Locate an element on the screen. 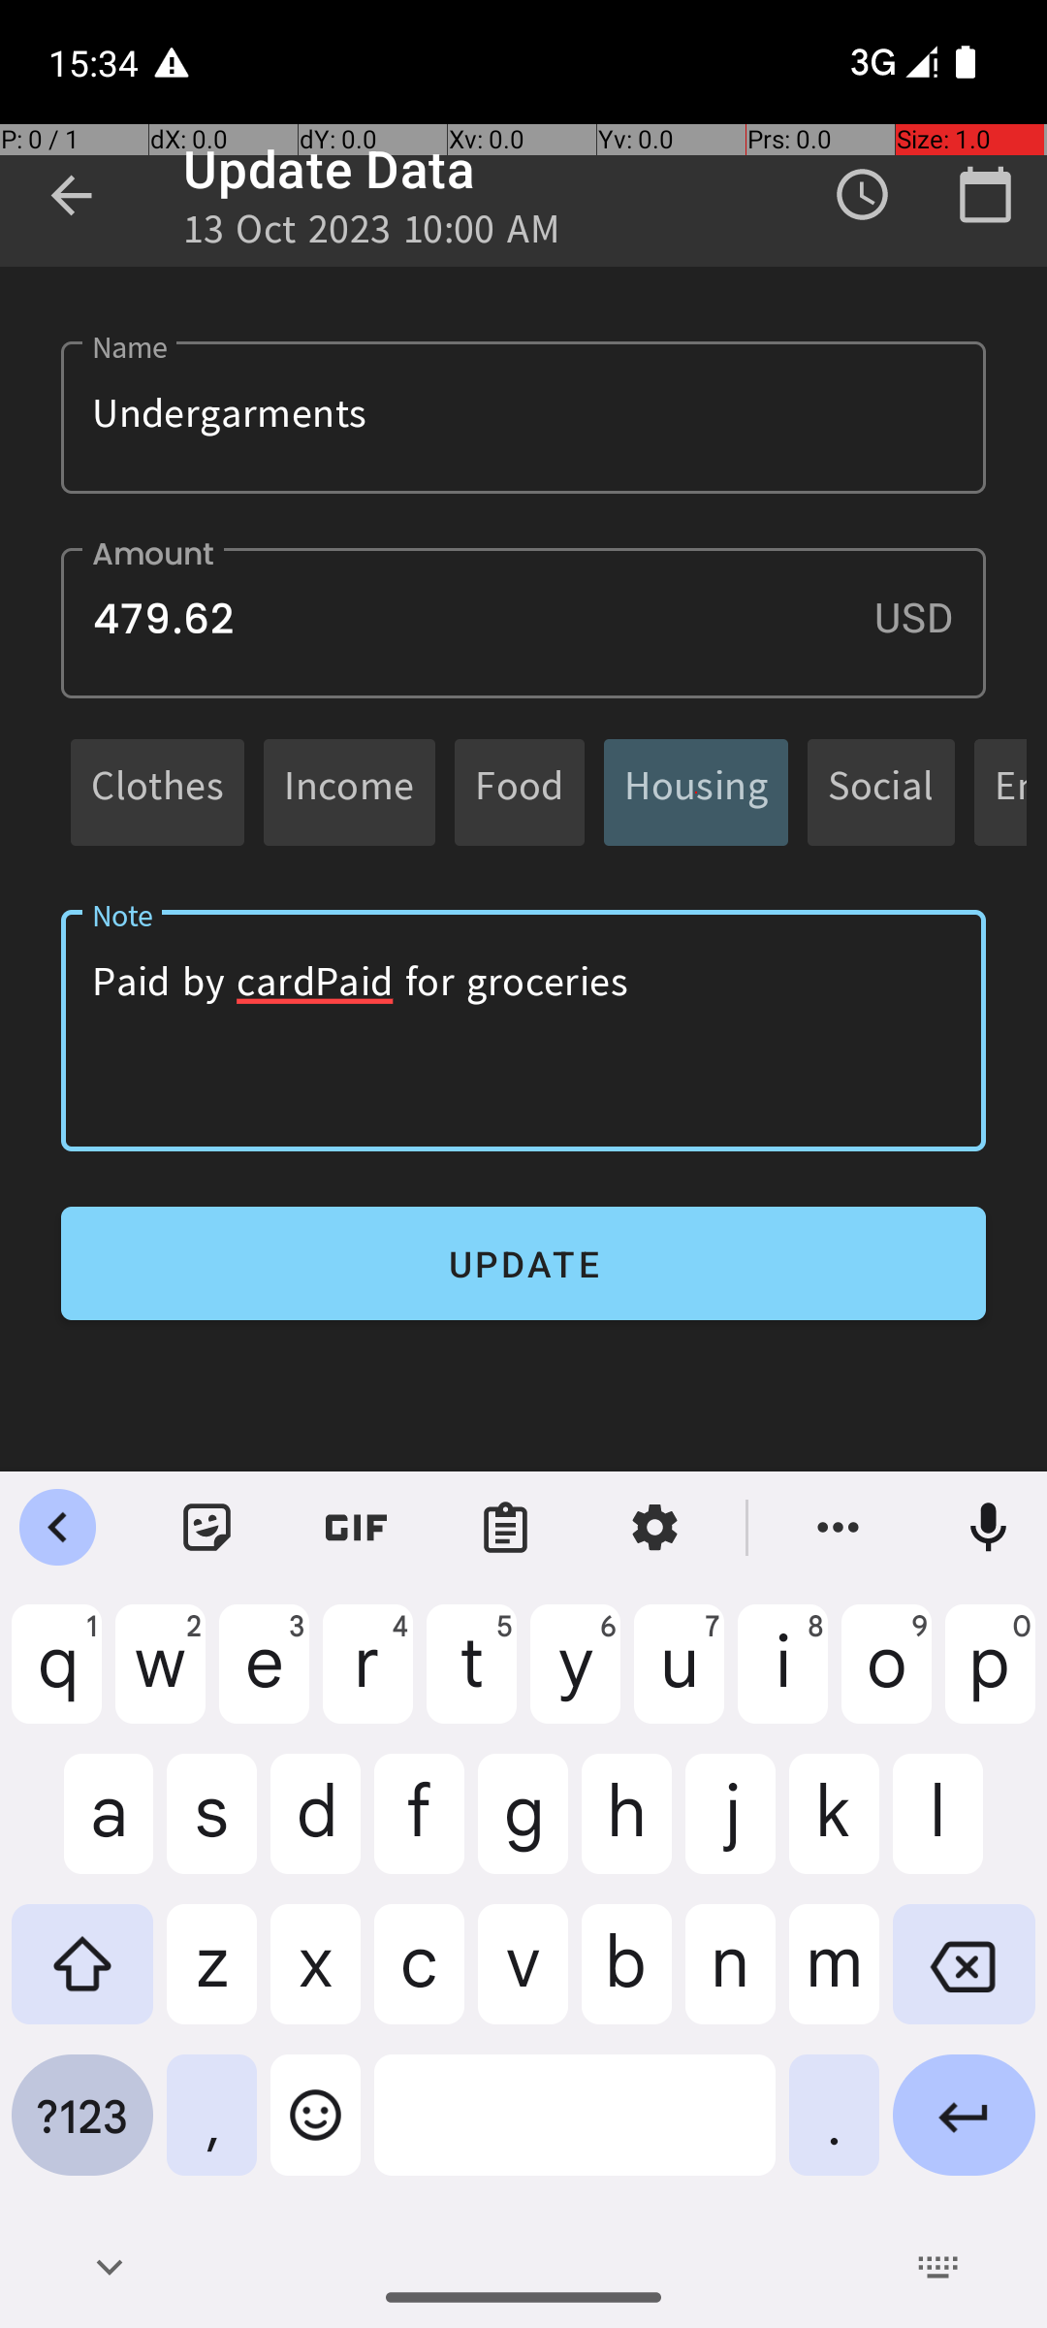 The width and height of the screenshot is (1047, 2328). t is located at coordinates (471, 1679).